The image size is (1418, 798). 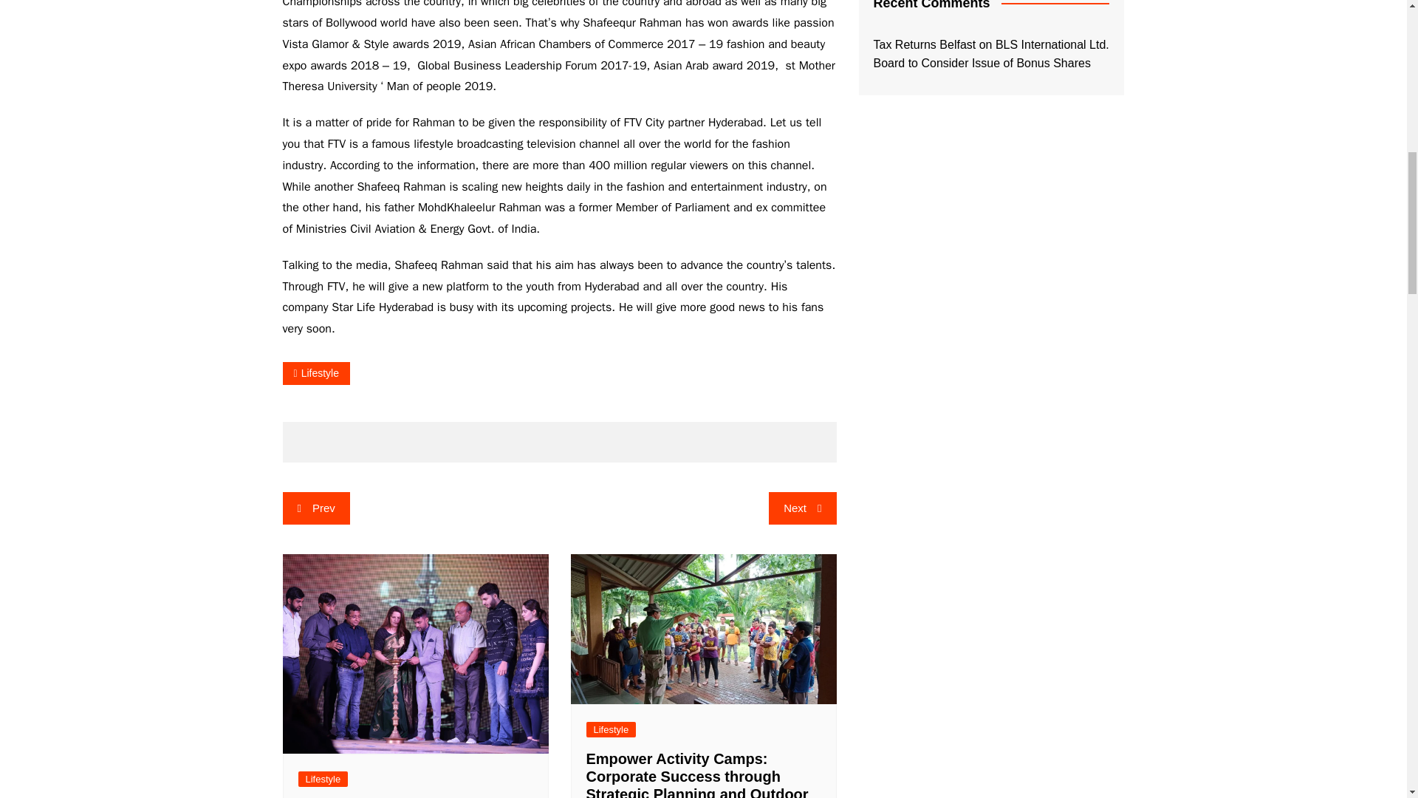 I want to click on Lifestyle, so click(x=315, y=373).